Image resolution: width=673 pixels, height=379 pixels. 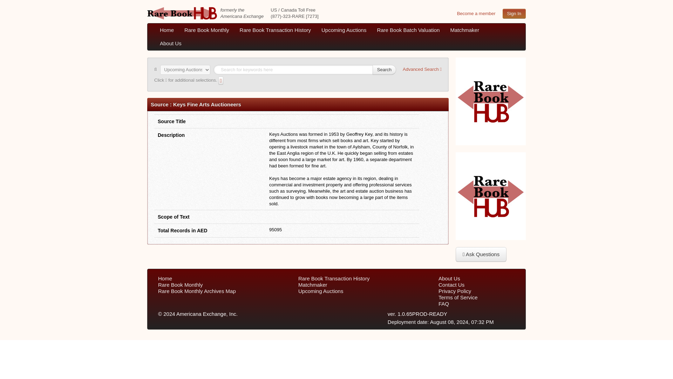 I want to click on Rare Book Batch Valuation, so click(x=408, y=30).